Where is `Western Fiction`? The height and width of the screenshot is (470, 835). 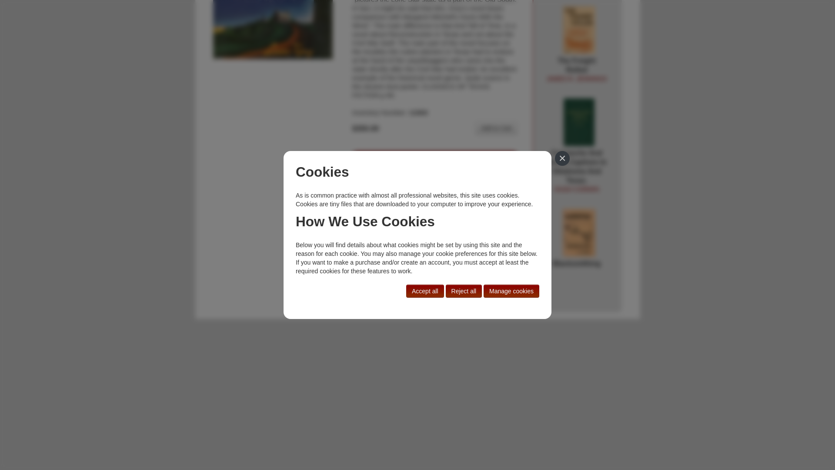 Western Fiction is located at coordinates (579, 233).